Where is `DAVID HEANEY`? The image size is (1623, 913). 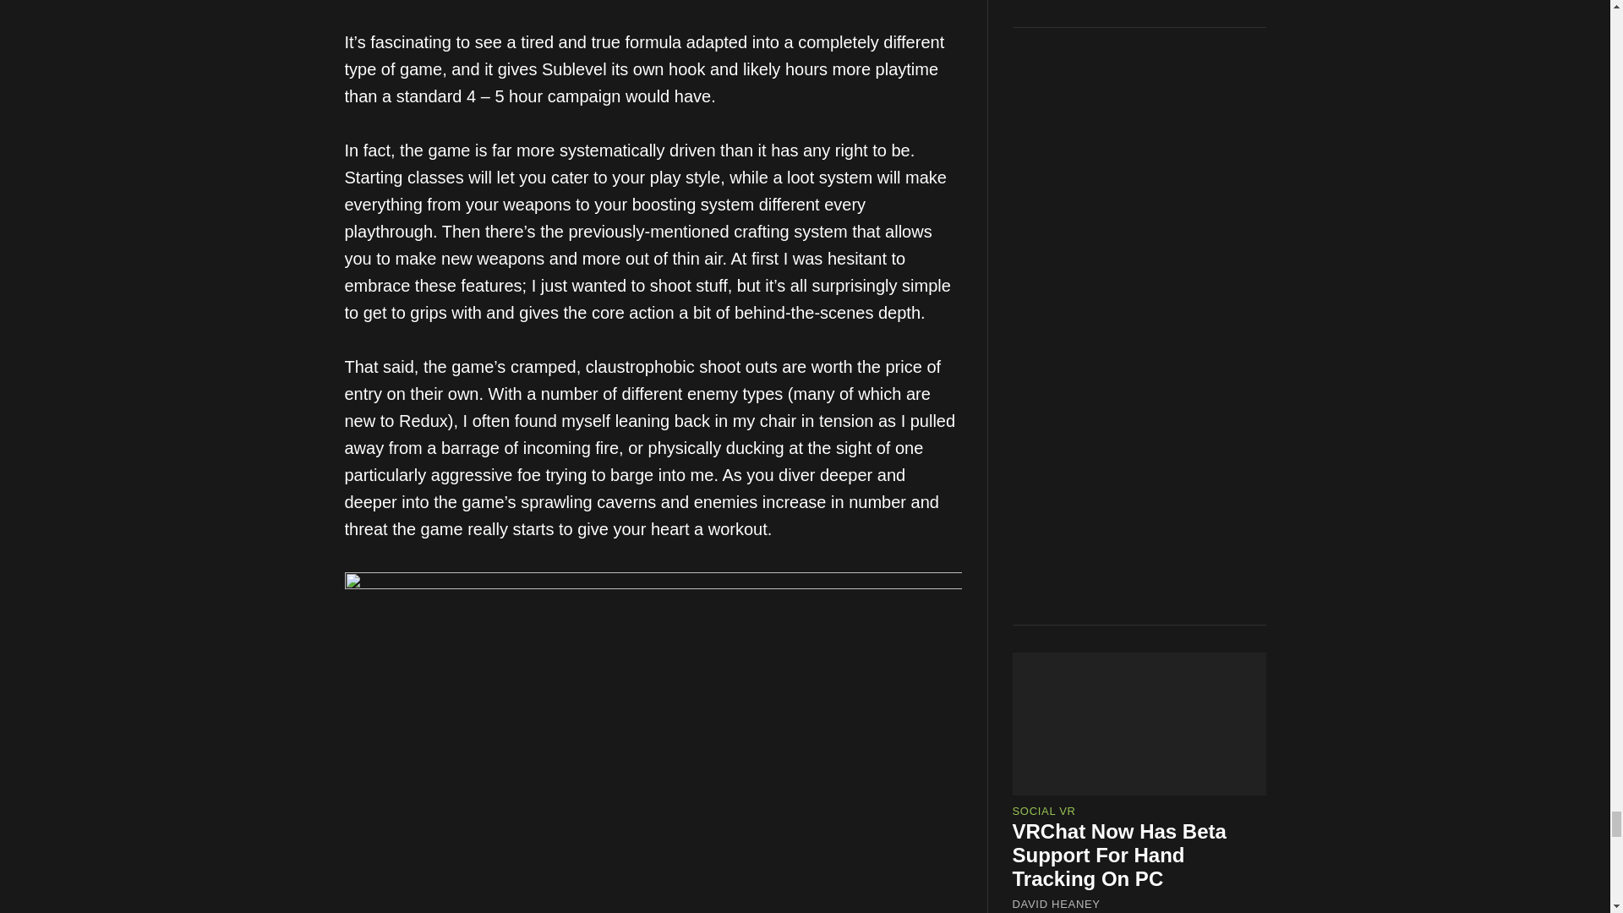 DAVID HEANEY is located at coordinates (1057, 399).